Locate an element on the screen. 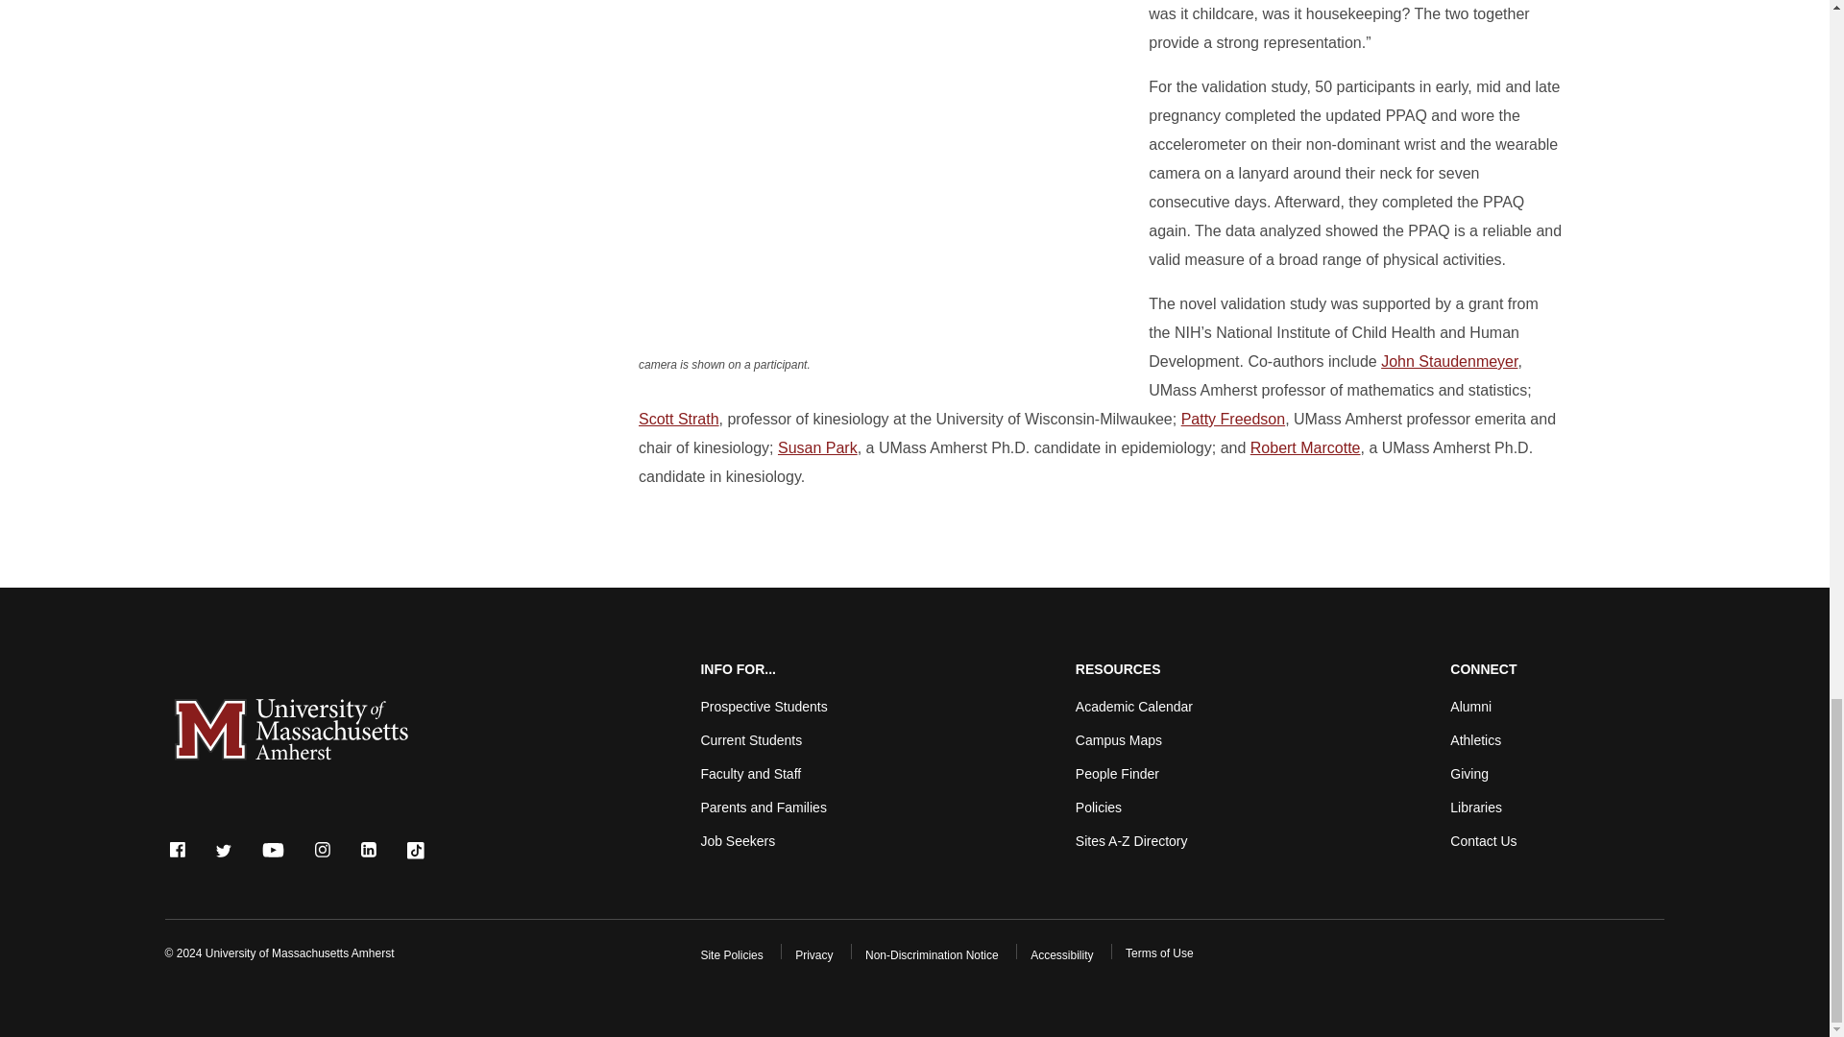 The width and height of the screenshot is (1844, 1037). UMass Amherst non-discrimination policies is located at coordinates (932, 955).